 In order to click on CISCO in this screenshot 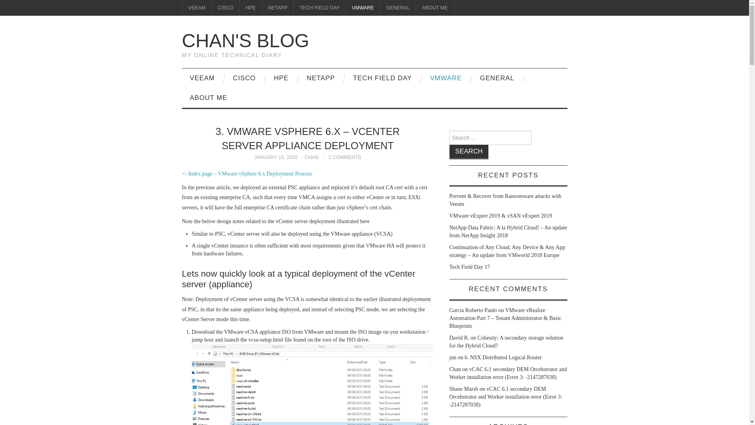, I will do `click(226, 8)`.